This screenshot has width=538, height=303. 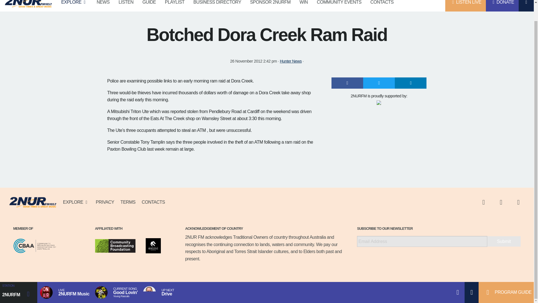 What do you see at coordinates (126, 6) in the screenshot?
I see `LISTEN` at bounding box center [126, 6].